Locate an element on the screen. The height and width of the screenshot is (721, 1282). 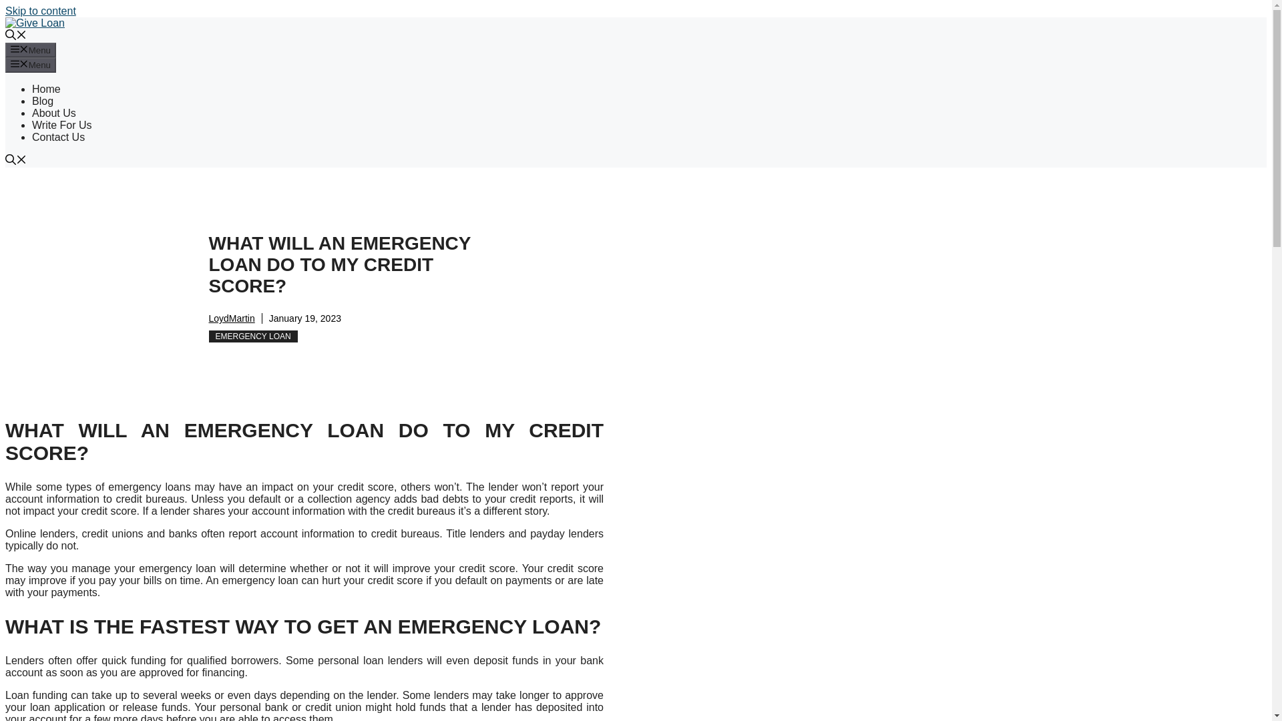
Home is located at coordinates (46, 89).